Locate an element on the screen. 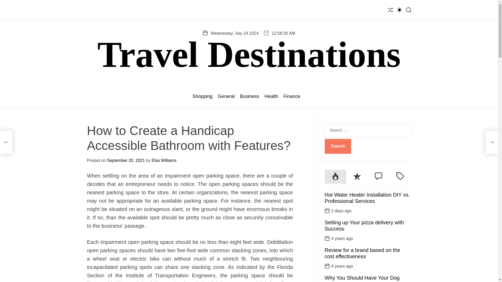 This screenshot has width=502, height=282. Travel Destinations is located at coordinates (249, 54).